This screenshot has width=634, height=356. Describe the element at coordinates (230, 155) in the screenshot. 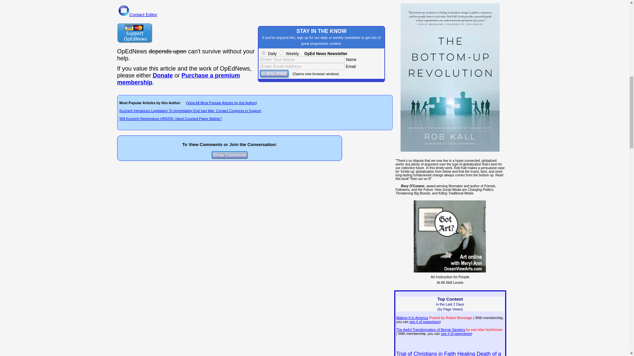

I see `Show Comments` at that location.